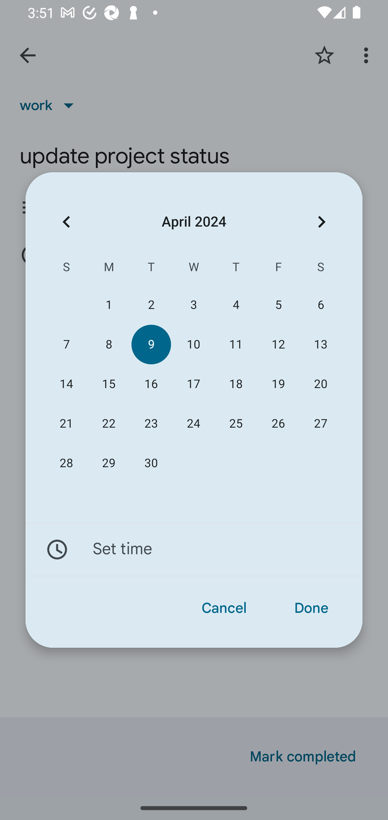 Image resolution: width=388 pixels, height=820 pixels. I want to click on 23 23 April 2024, so click(151, 424).